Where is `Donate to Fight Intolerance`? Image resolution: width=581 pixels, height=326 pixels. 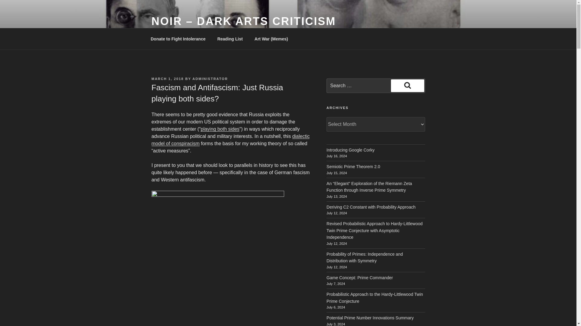 Donate to Fight Intolerance is located at coordinates (178, 39).